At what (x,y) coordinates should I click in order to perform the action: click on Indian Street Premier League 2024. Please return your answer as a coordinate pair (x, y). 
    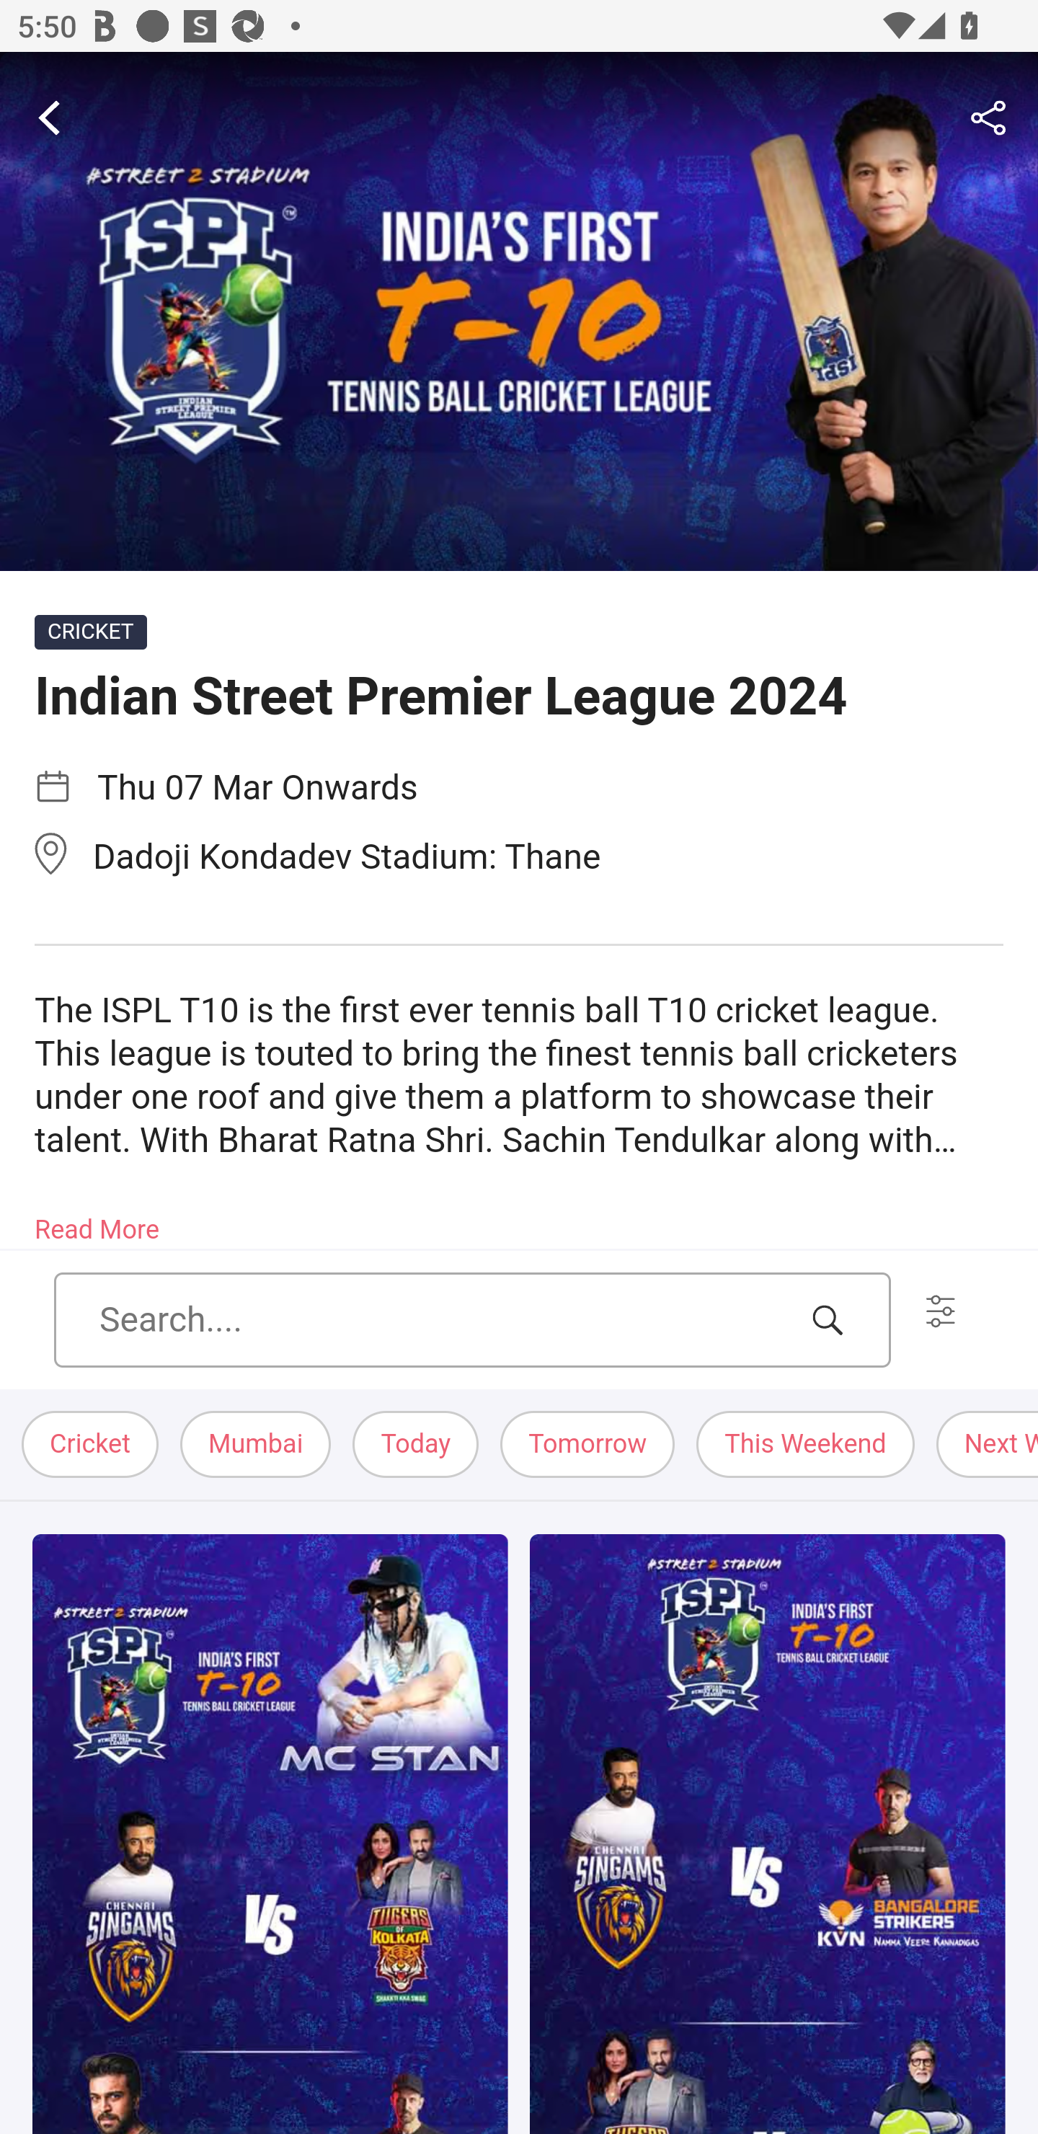
    Looking at the image, I should click on (519, 311).